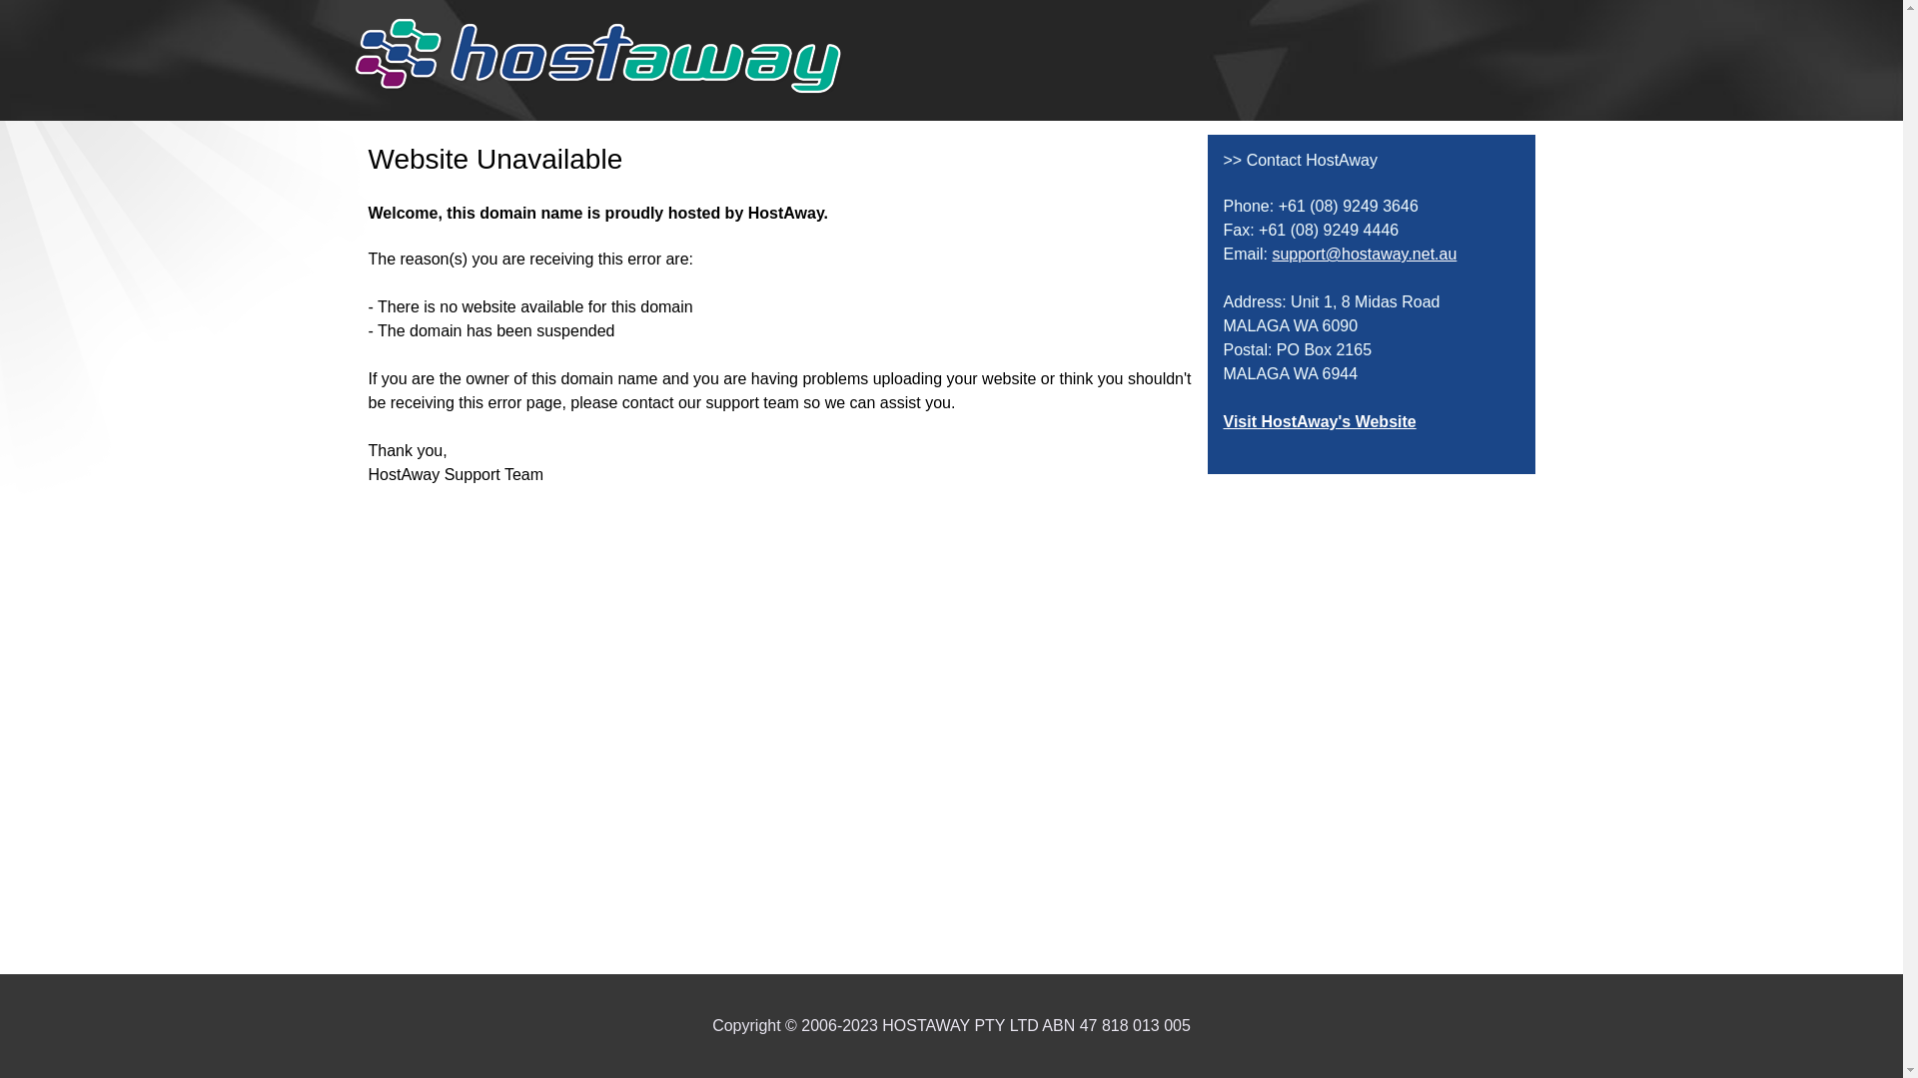  I want to click on Visit HostAway's Website, so click(1319, 421).